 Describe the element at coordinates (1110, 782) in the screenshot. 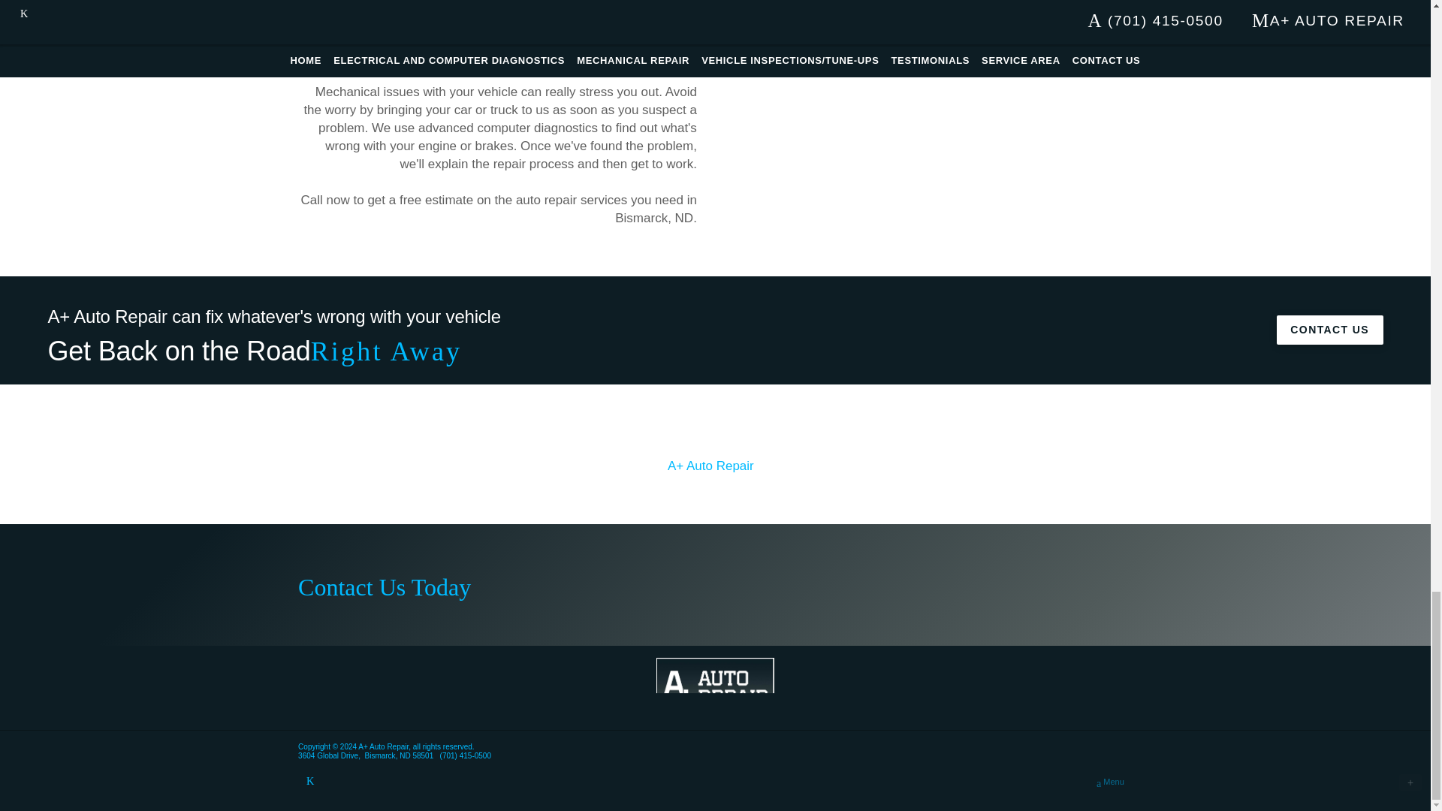

I see `Open Menu` at that location.